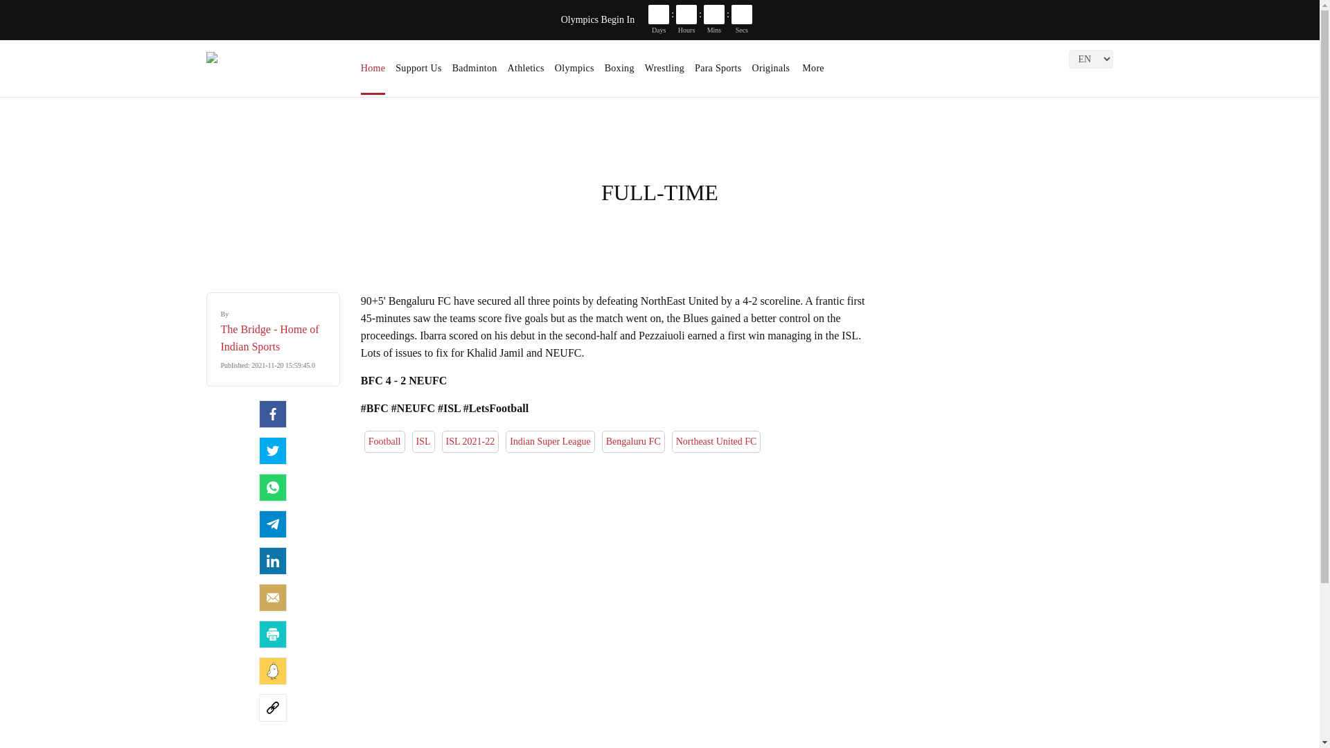  I want to click on LinkedIn, so click(273, 561).